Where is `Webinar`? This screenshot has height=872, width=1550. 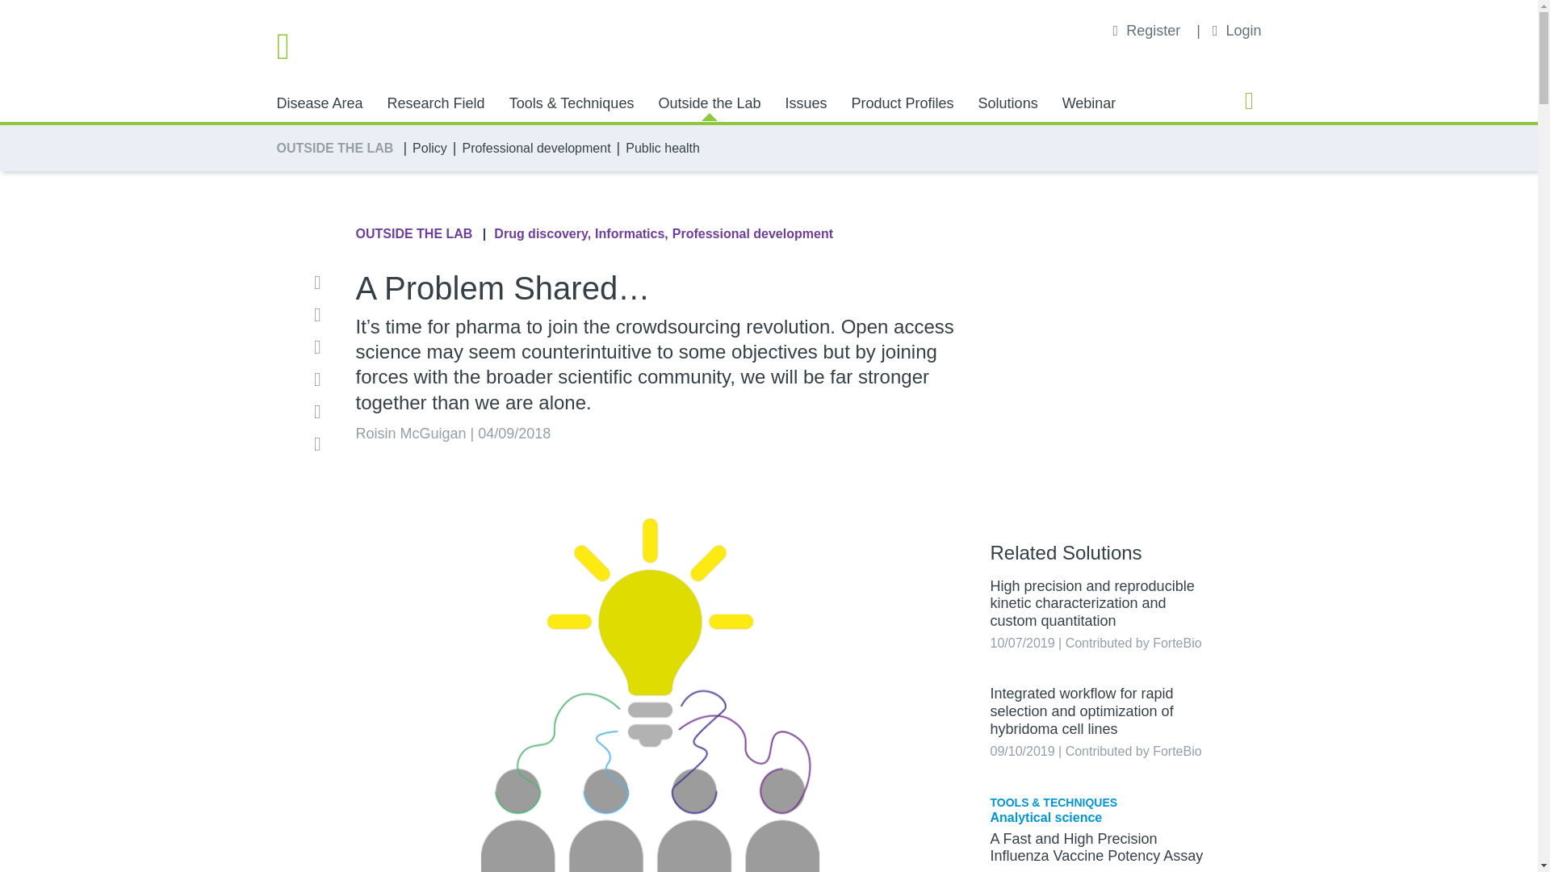 Webinar is located at coordinates (1088, 103).